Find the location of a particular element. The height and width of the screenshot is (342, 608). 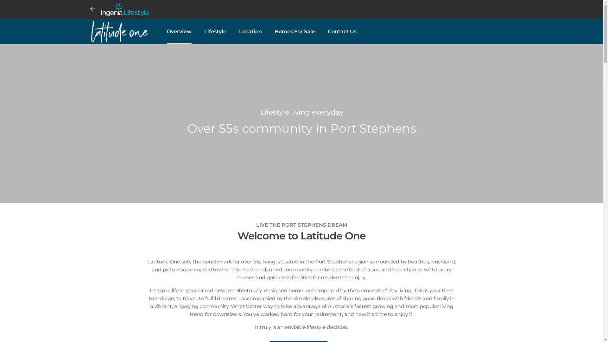

Ingenia Lifestyle is located at coordinates (307, 9).